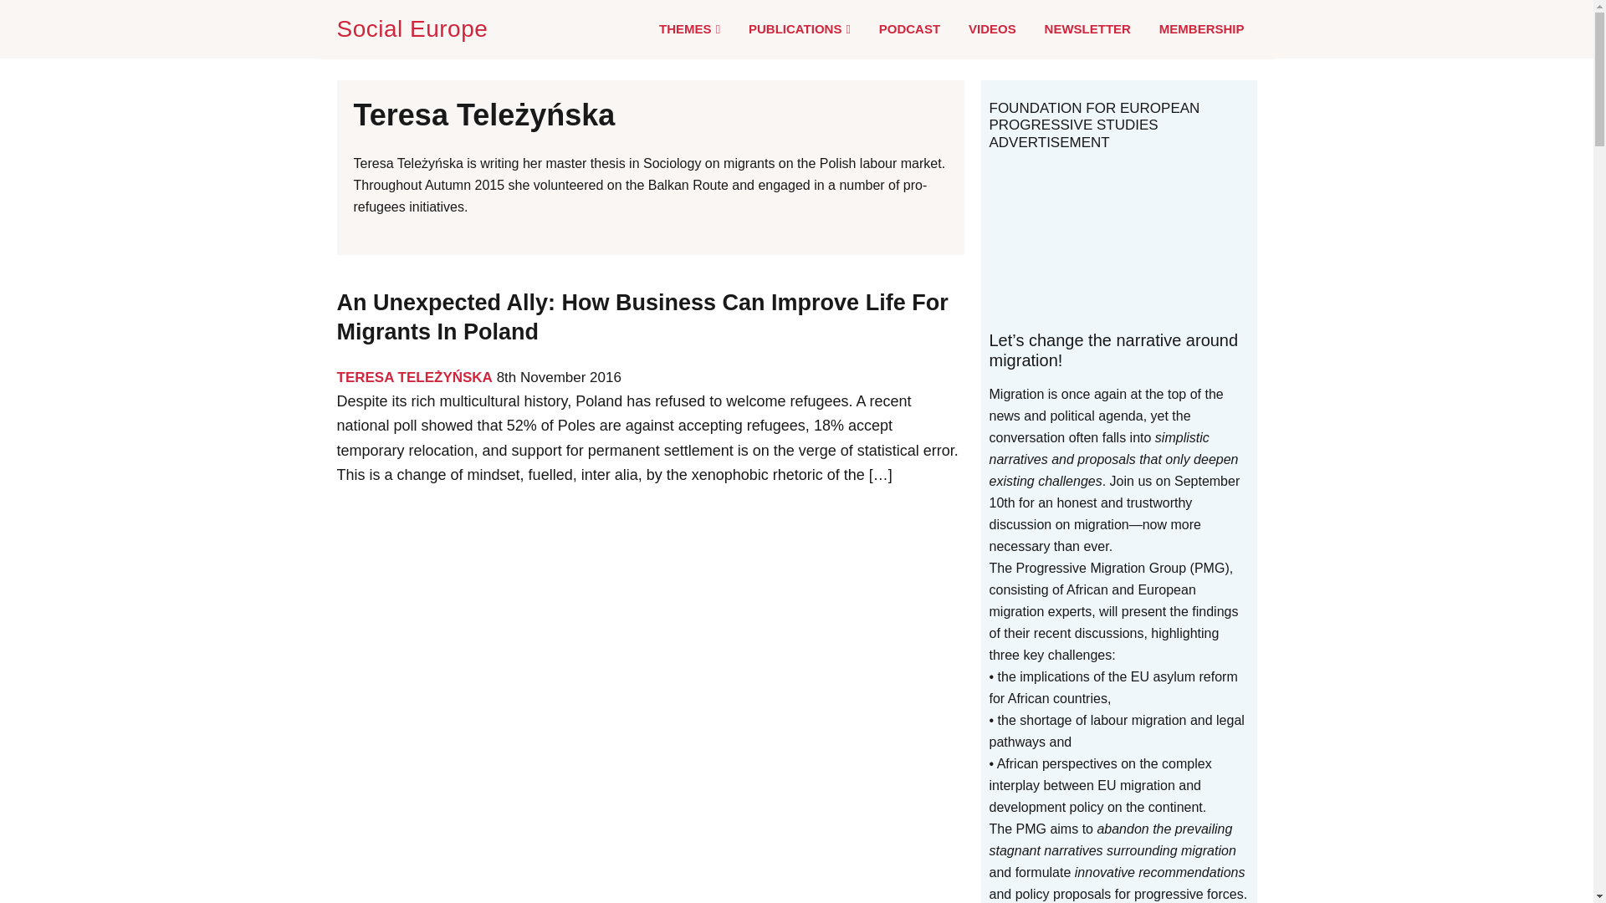 This screenshot has width=1606, height=903. I want to click on MEMBERSHIP, so click(1201, 28).